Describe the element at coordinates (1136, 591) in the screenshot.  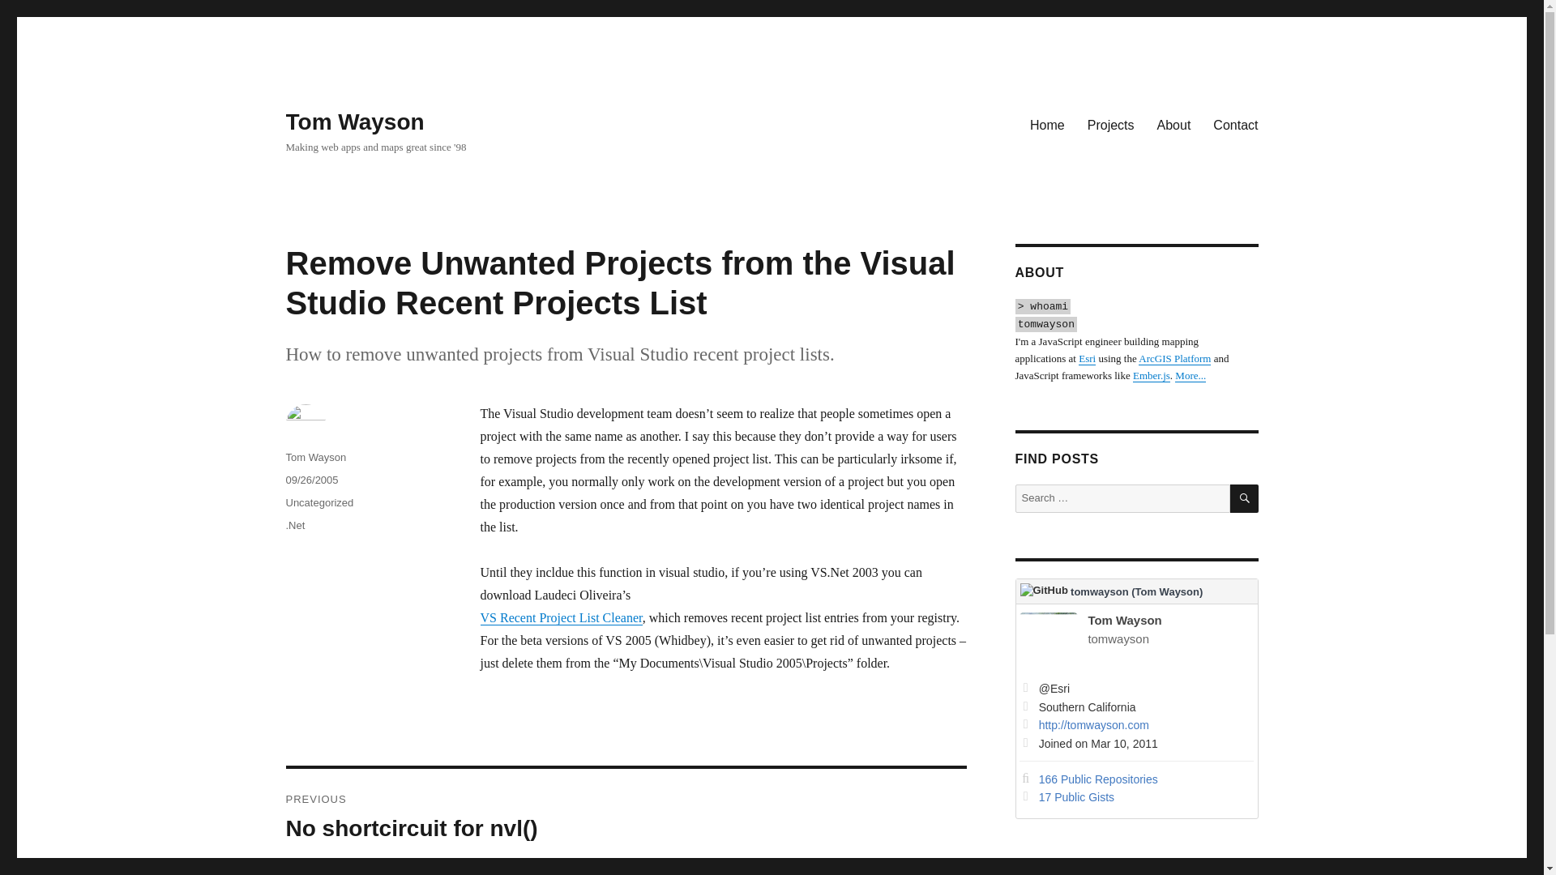
I see `View profile` at that location.